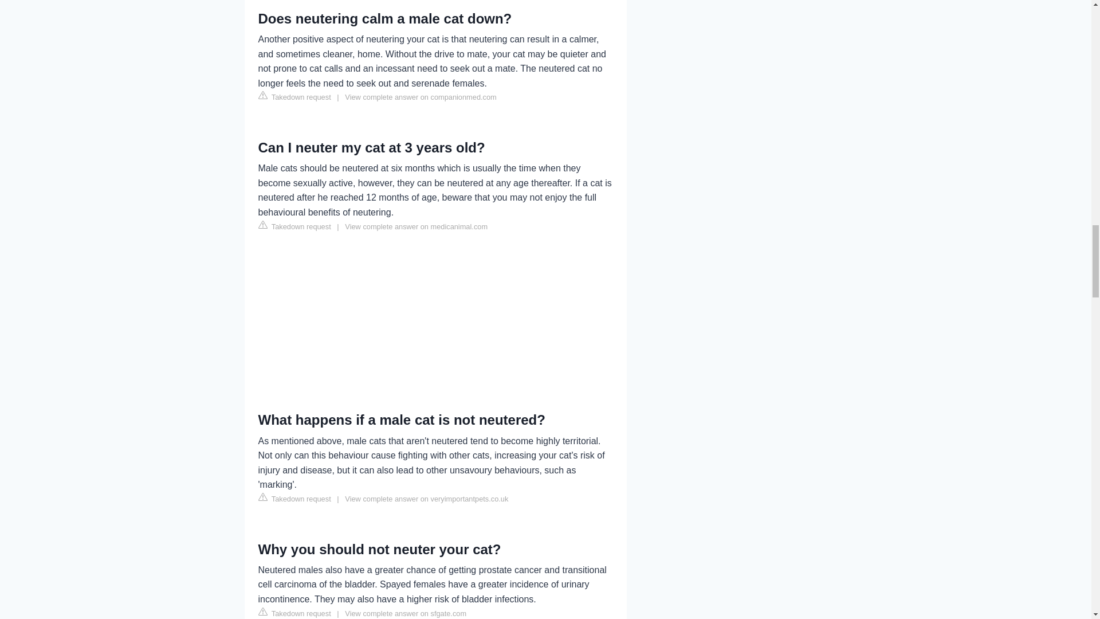 This screenshot has height=619, width=1100. What do you see at coordinates (294, 613) in the screenshot?
I see `Takedown request` at bounding box center [294, 613].